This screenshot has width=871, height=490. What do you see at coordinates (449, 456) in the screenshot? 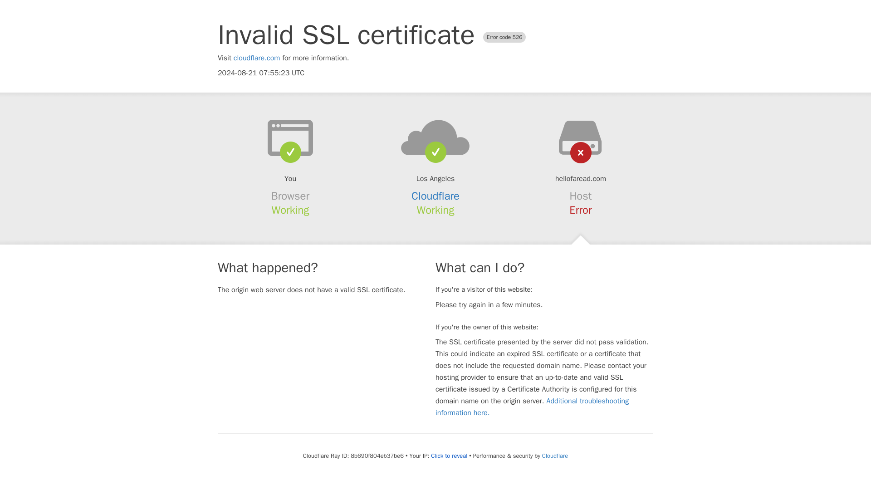
I see `Click to reveal` at bounding box center [449, 456].